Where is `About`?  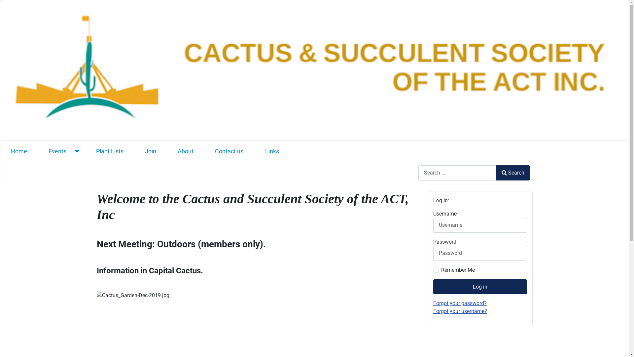 About is located at coordinates (186, 151).